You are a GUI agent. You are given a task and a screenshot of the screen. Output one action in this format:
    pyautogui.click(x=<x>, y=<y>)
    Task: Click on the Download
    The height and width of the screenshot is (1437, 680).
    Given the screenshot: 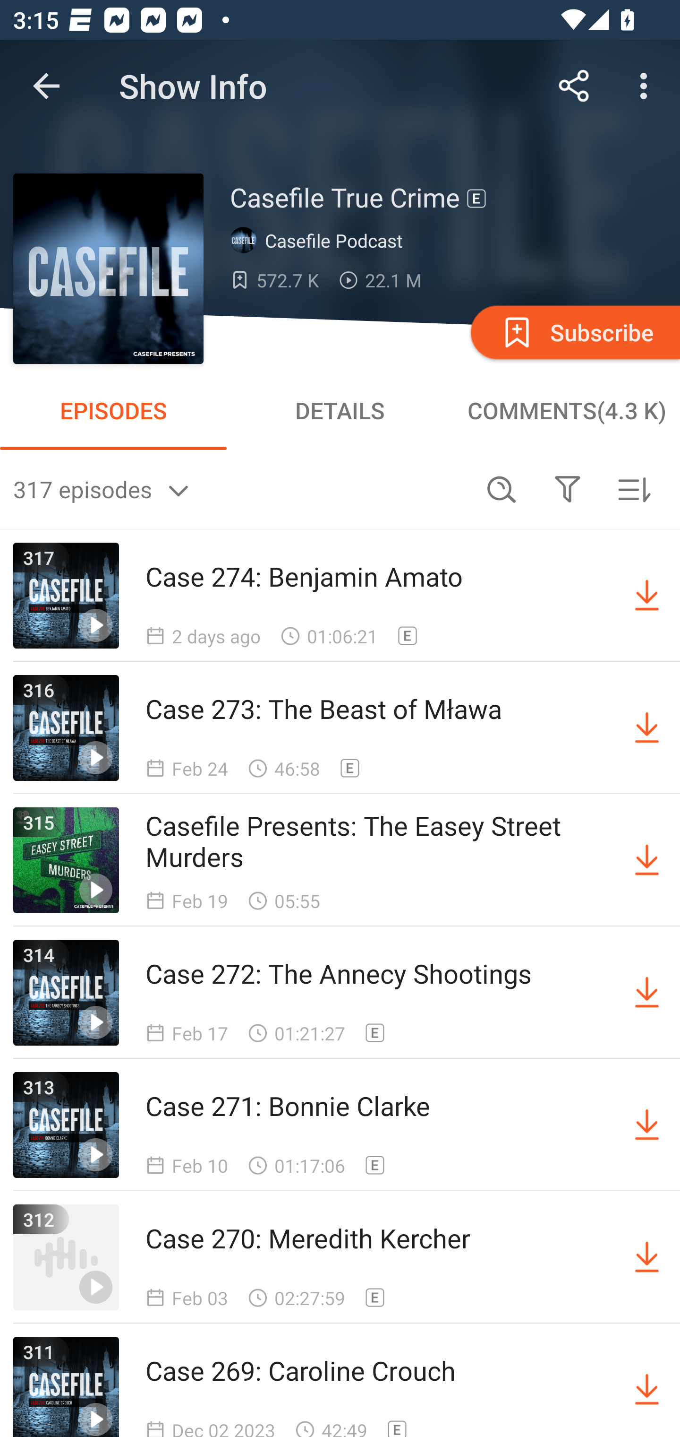 What is the action you would take?
    pyautogui.click(x=647, y=993)
    